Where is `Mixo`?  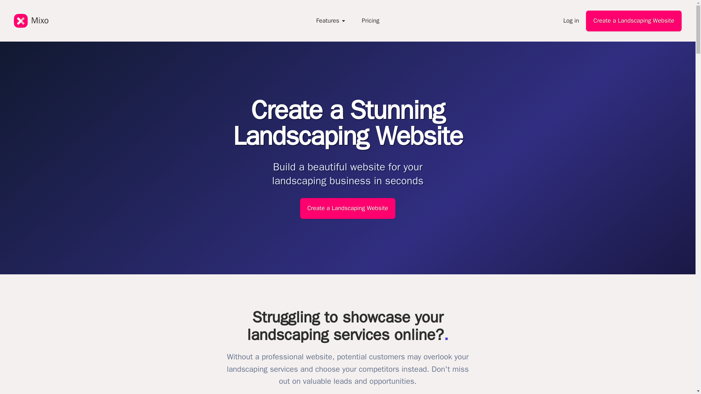
Mixo is located at coordinates (31, 21).